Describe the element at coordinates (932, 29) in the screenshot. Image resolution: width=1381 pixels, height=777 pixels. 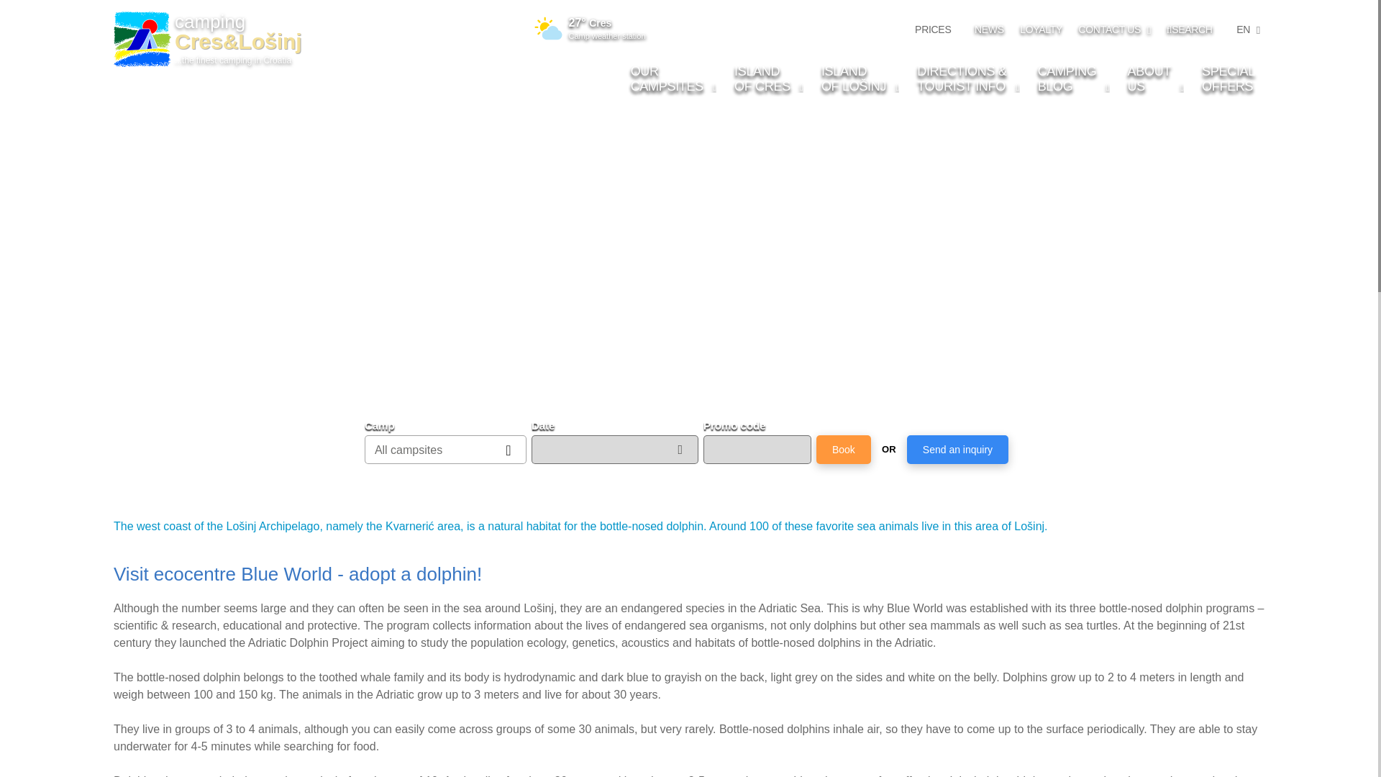
I see `SEARCH` at that location.